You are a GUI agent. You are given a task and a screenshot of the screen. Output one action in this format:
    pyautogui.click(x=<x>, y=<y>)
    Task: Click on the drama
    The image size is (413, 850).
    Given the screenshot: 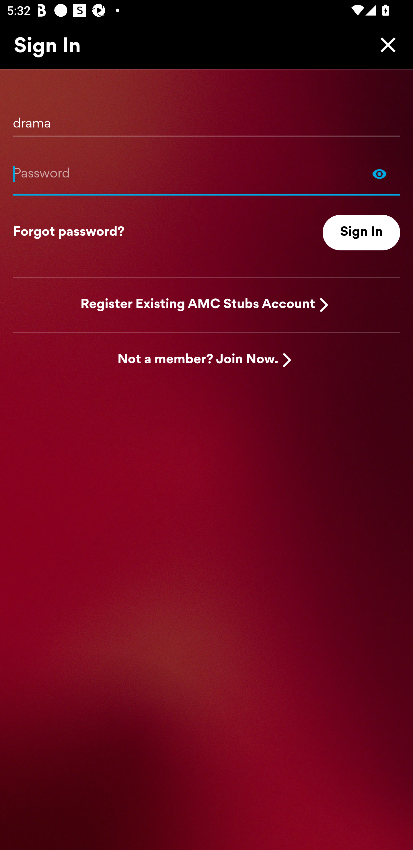 What is the action you would take?
    pyautogui.click(x=206, y=120)
    